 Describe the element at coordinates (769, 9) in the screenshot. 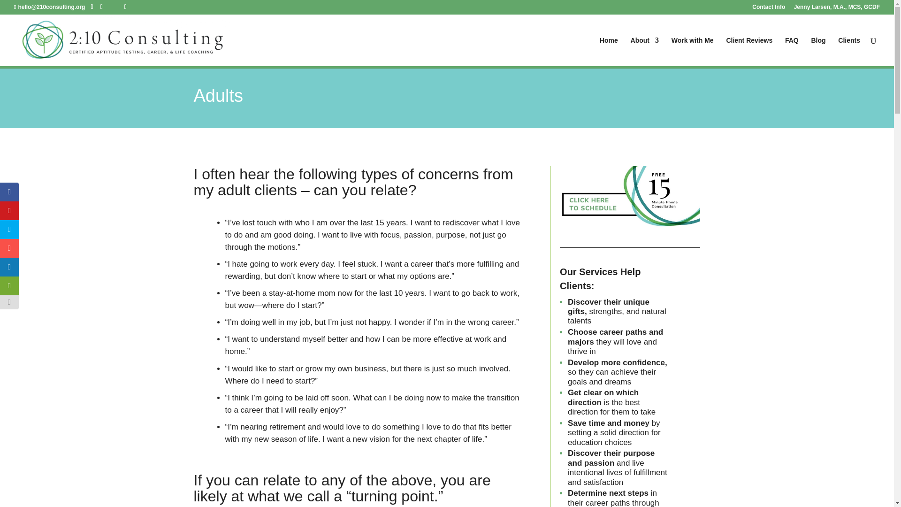

I see `Contact Info` at that location.